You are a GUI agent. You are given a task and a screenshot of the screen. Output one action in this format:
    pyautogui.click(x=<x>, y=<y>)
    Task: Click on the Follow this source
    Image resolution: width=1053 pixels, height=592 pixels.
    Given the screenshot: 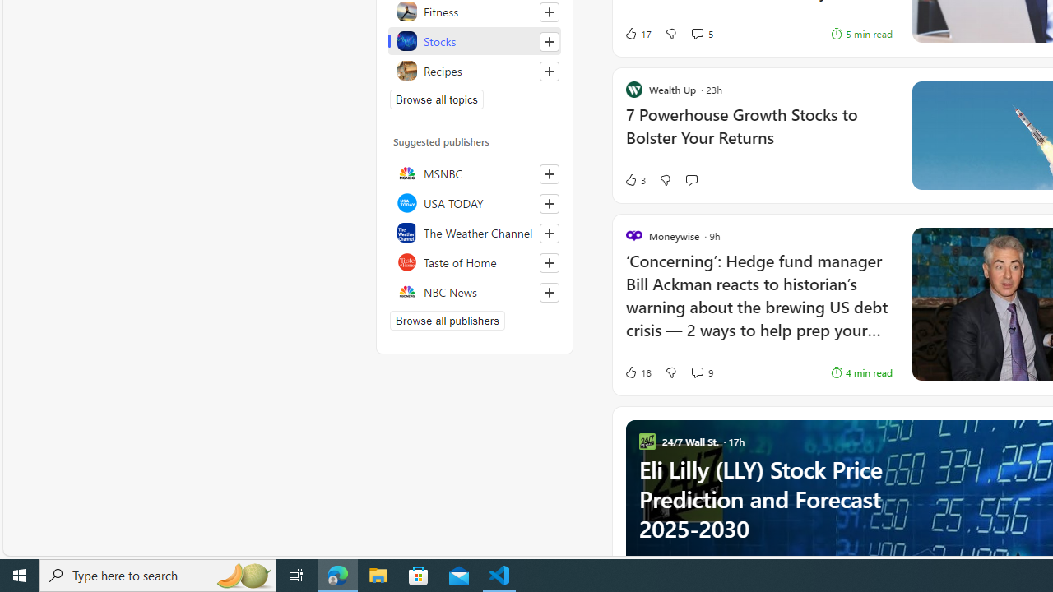 What is the action you would take?
    pyautogui.click(x=549, y=293)
    